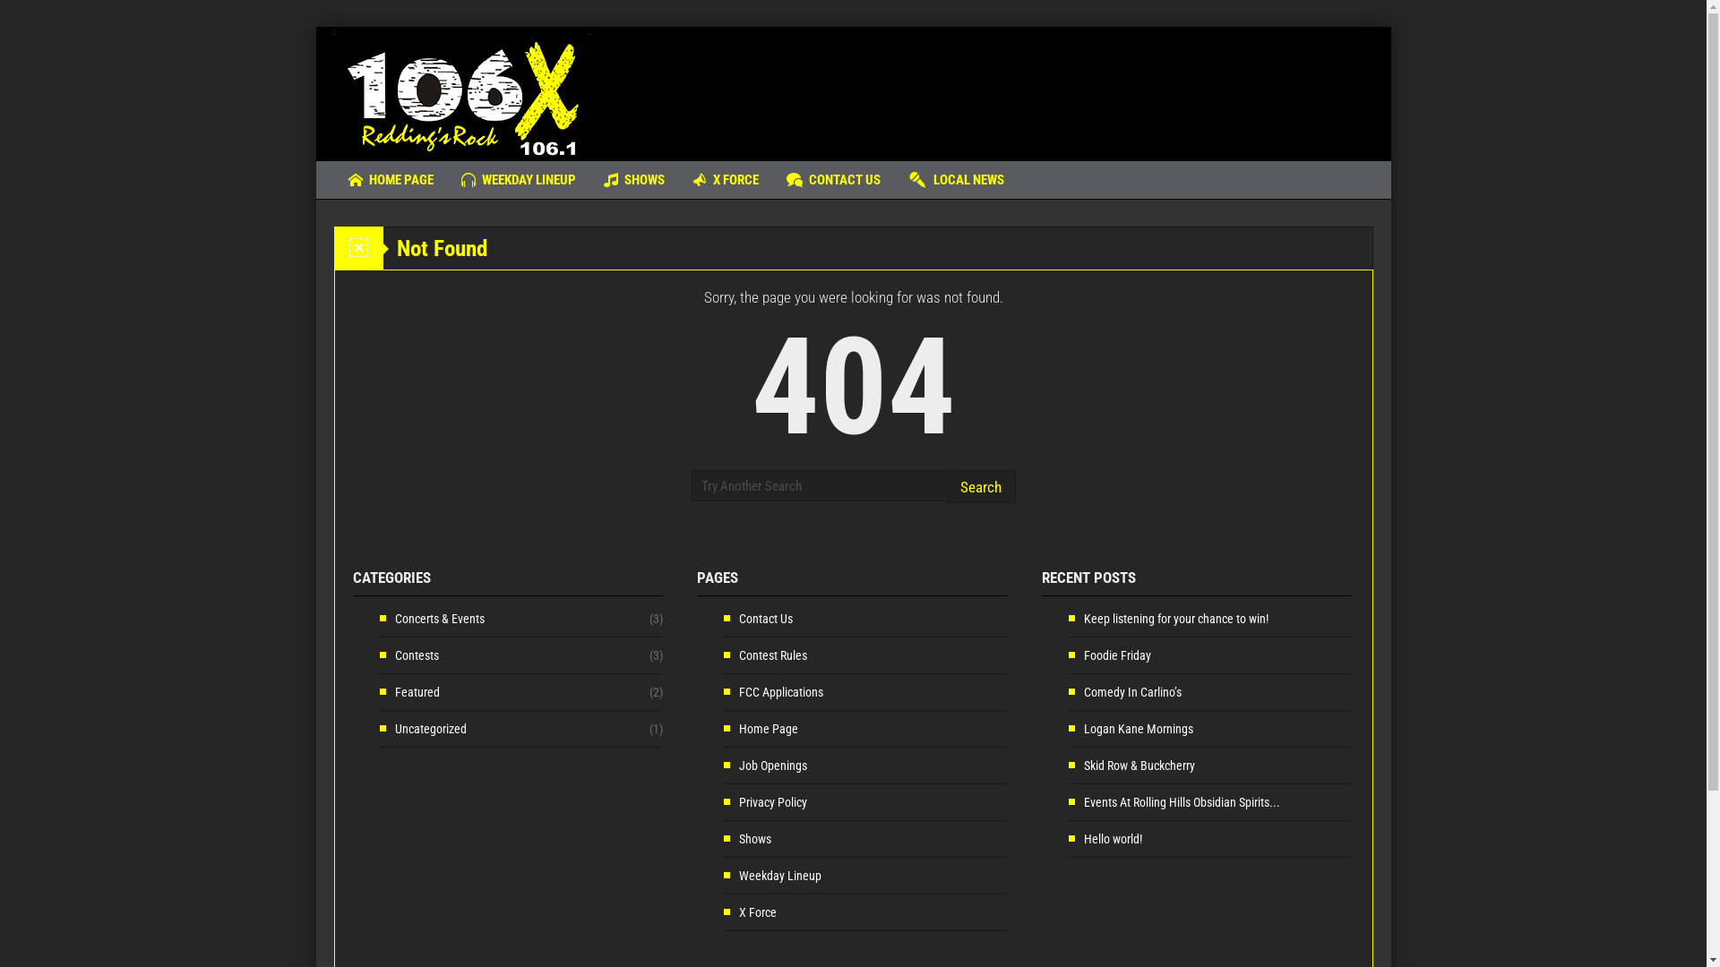 The image size is (1720, 967). What do you see at coordinates (758, 619) in the screenshot?
I see `Contact Us` at bounding box center [758, 619].